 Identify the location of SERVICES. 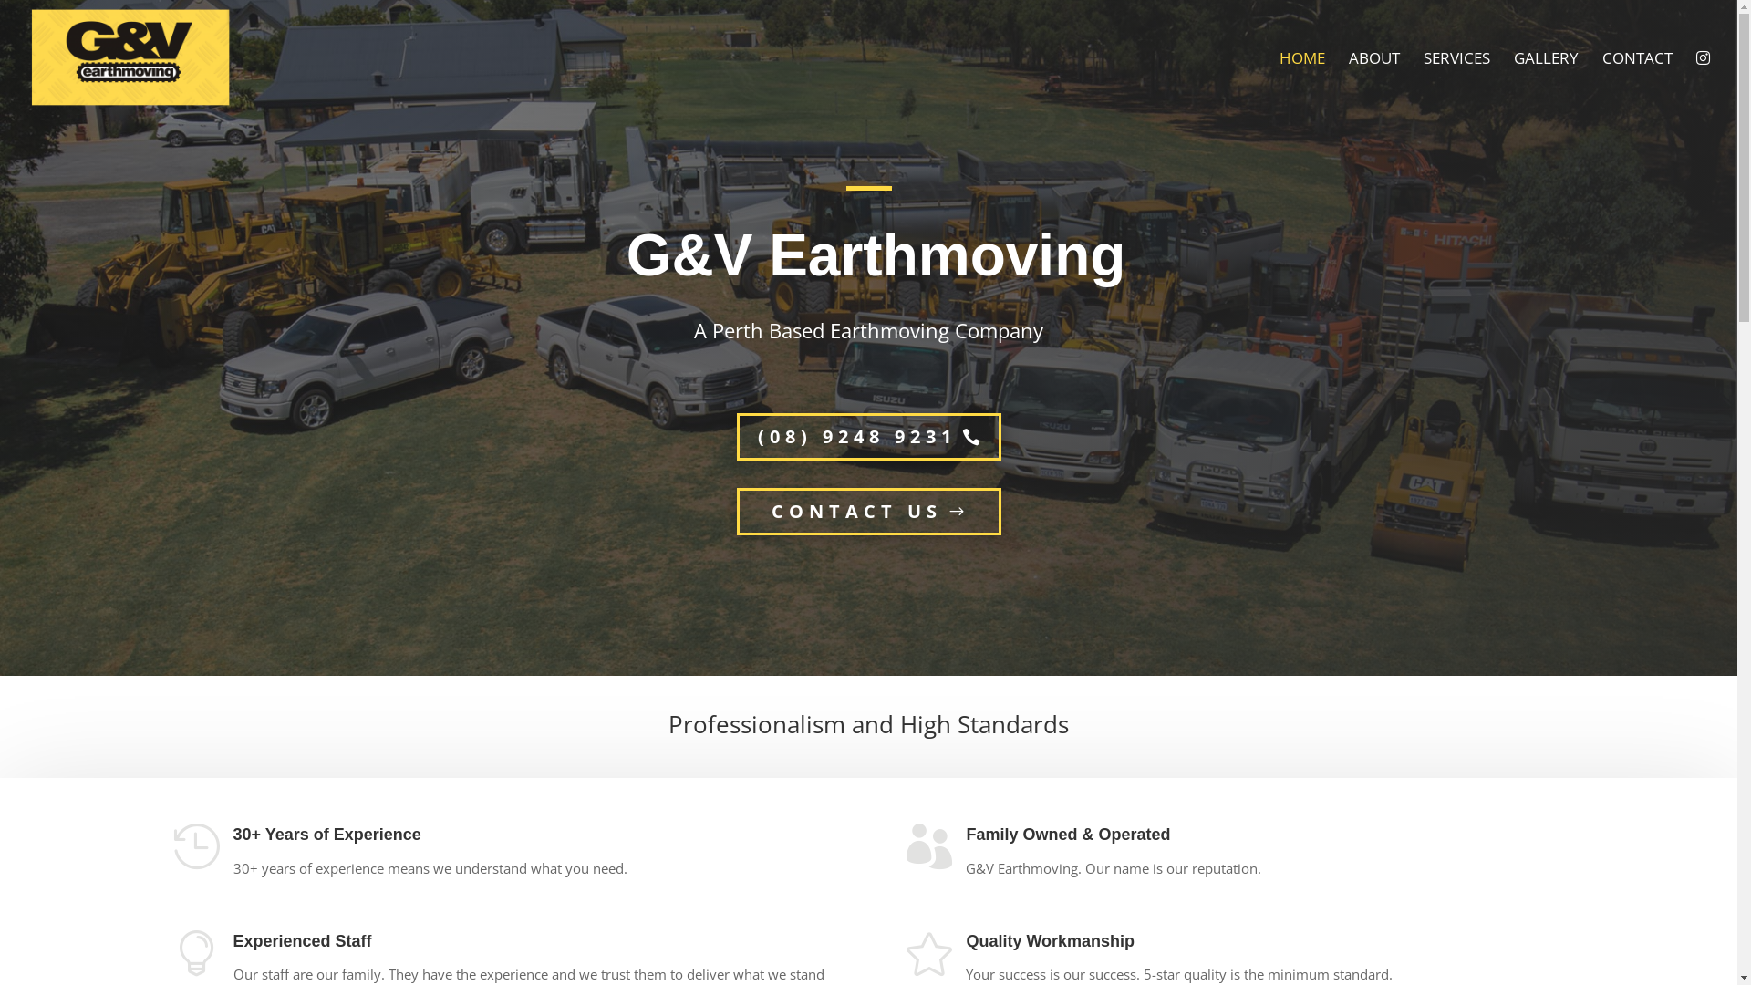
(1457, 84).